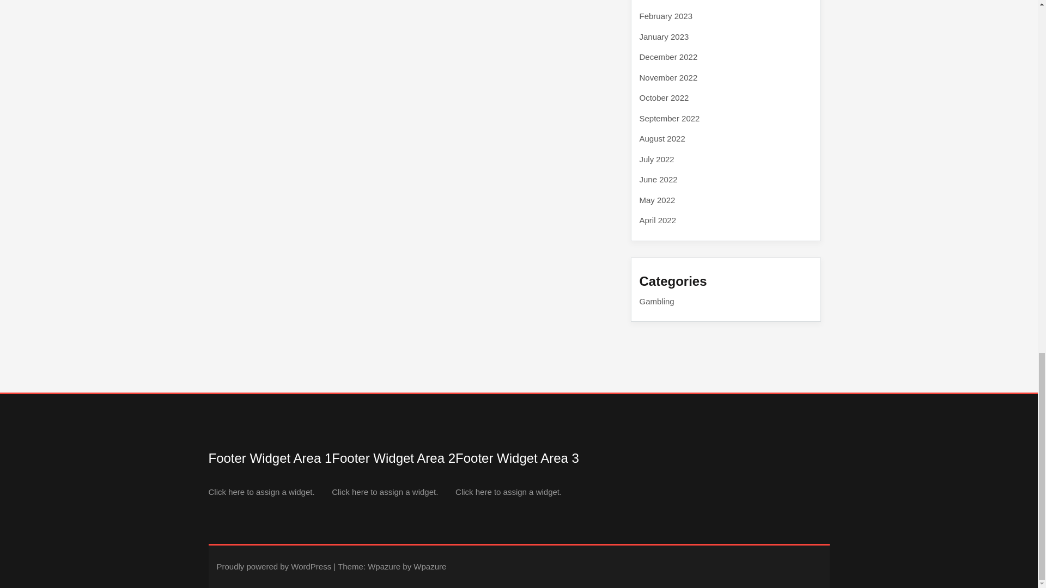  I want to click on September 2022, so click(669, 118).